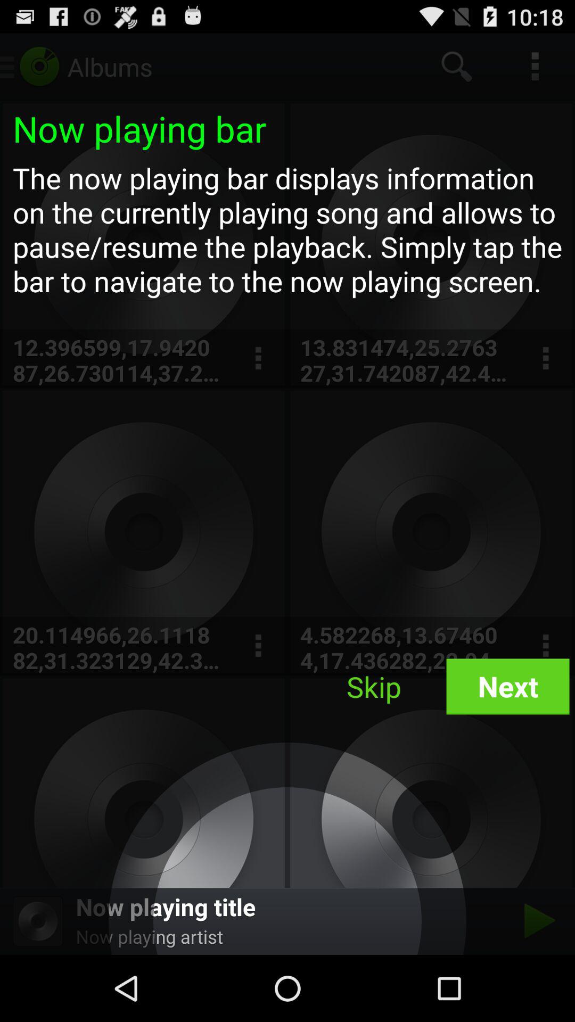 The image size is (575, 1022). I want to click on click the option, so click(258, 646).